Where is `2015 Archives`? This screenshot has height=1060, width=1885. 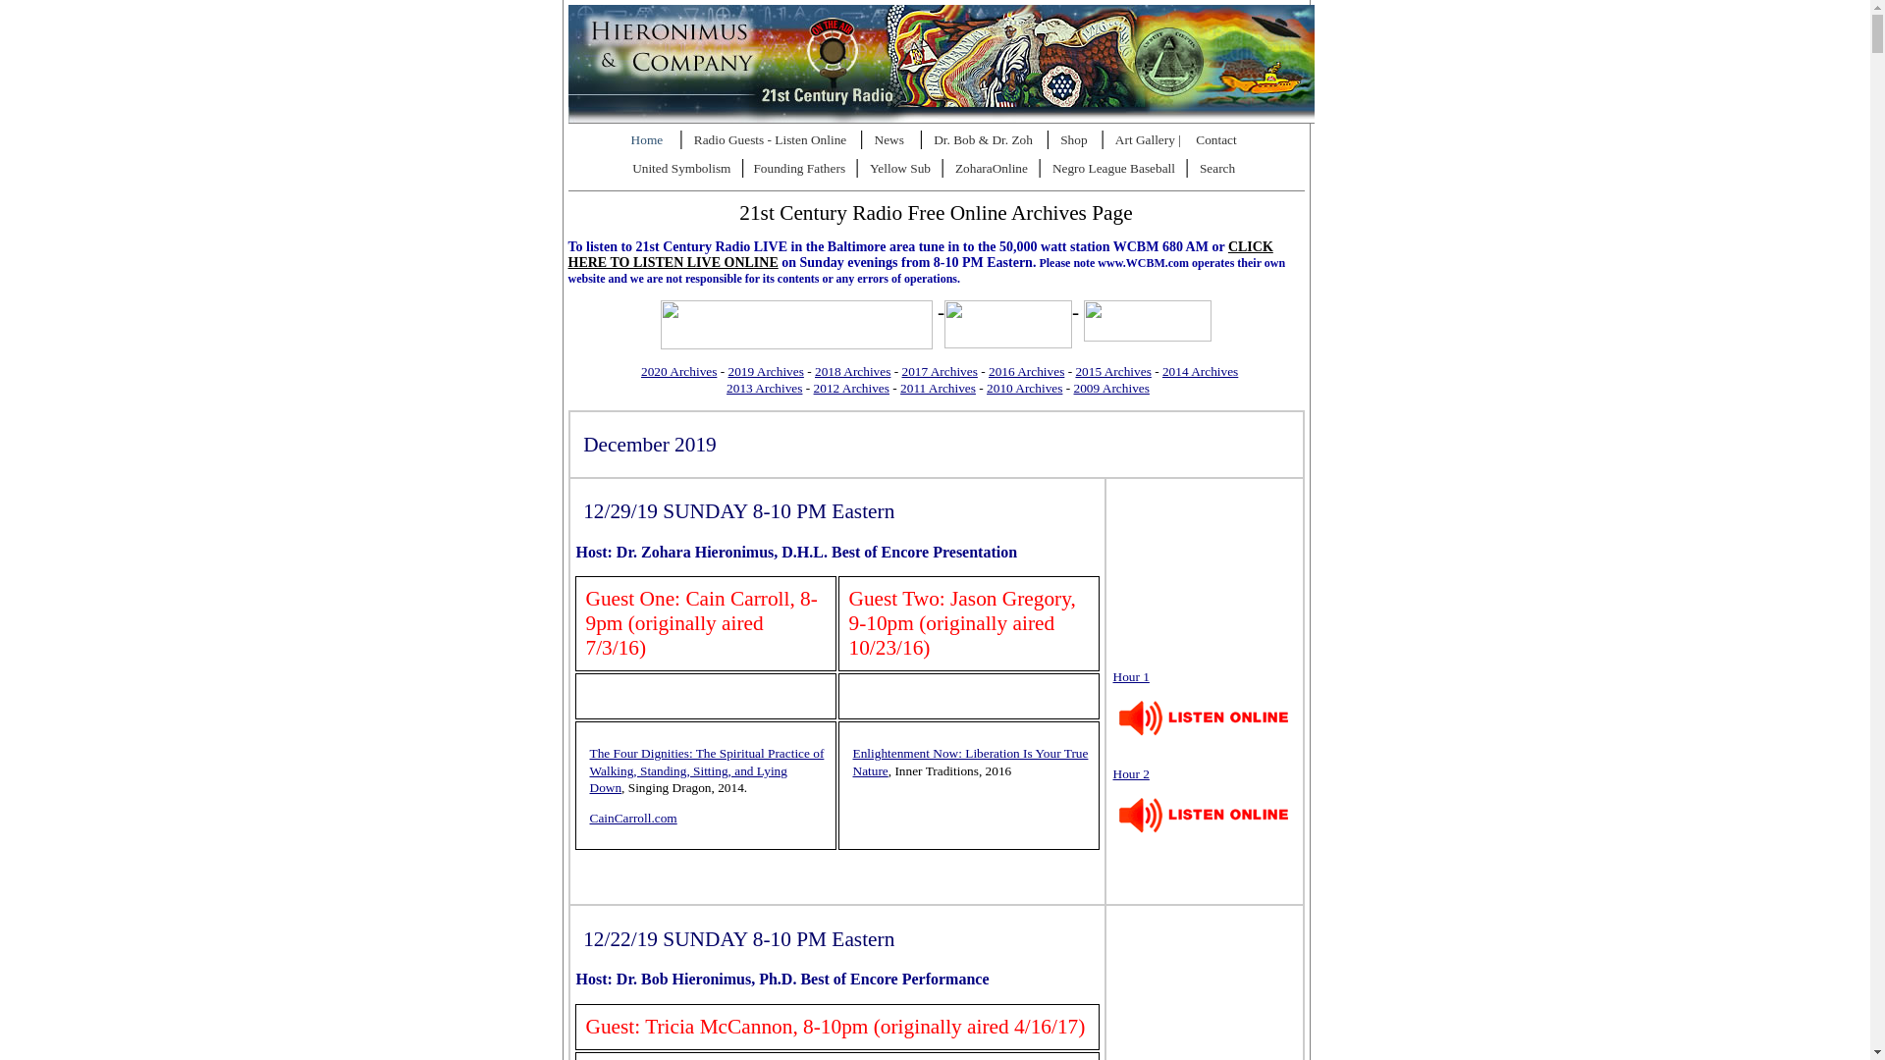 2015 Archives is located at coordinates (1113, 371).